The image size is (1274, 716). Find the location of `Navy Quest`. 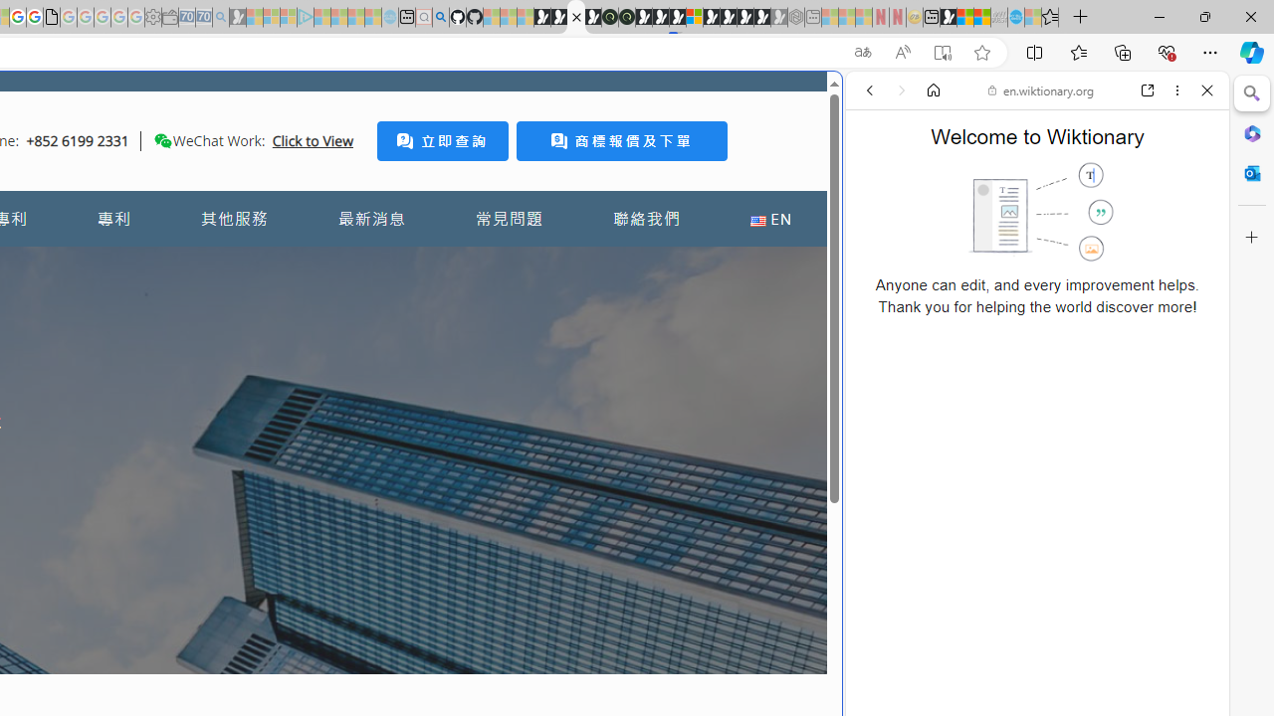

Navy Quest is located at coordinates (999, 18).